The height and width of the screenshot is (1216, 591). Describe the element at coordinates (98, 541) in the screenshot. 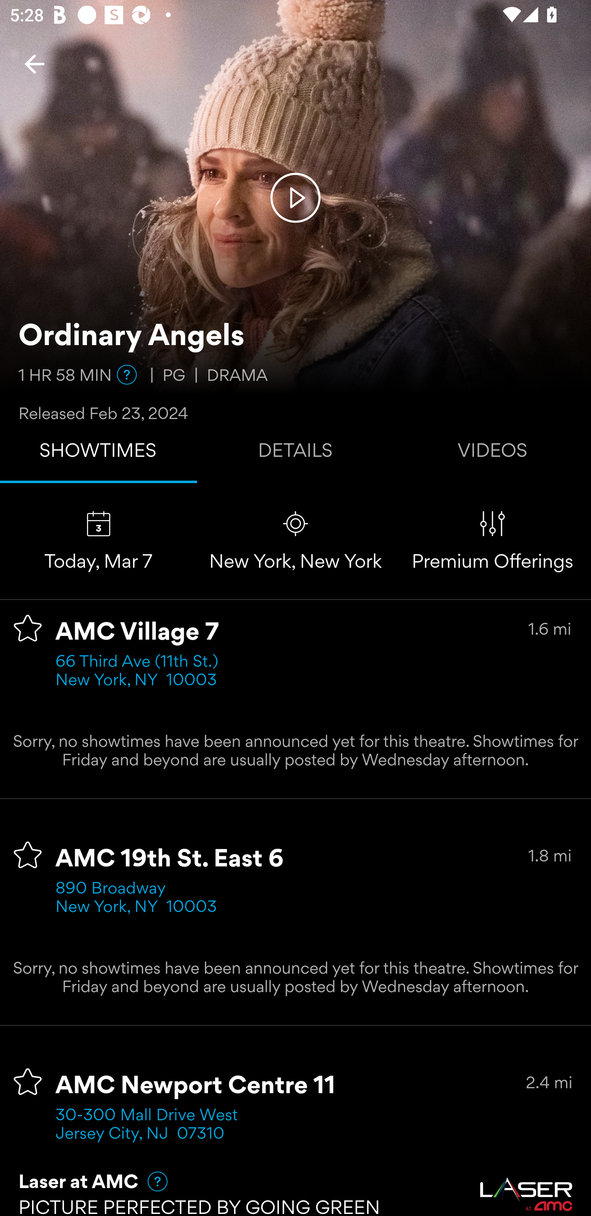

I see `Change selected day
Today, Mar 7` at that location.